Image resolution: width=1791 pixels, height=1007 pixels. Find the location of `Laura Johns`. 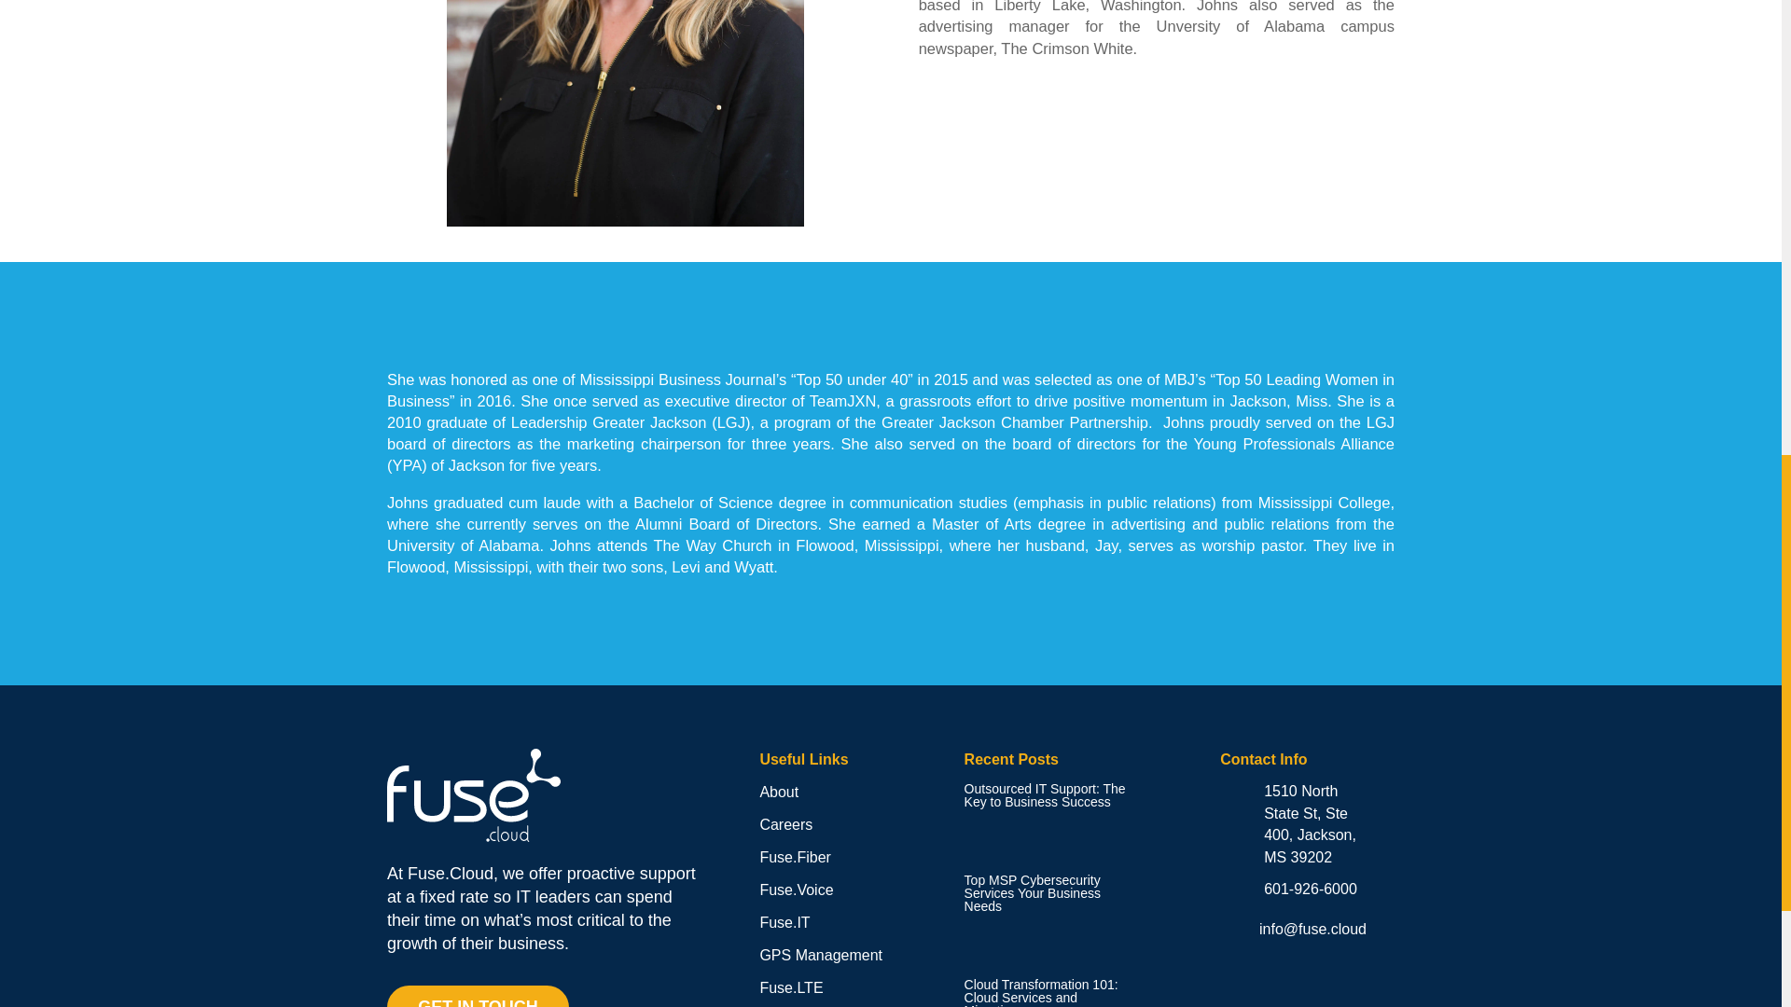

Laura Johns is located at coordinates (625, 114).